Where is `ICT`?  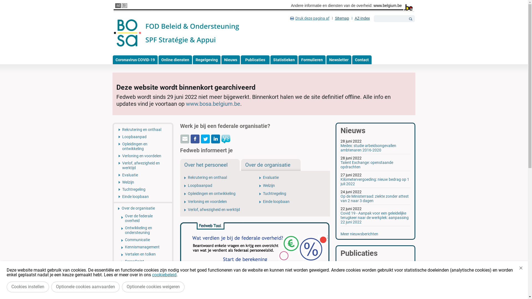 ICT is located at coordinates (143, 281).